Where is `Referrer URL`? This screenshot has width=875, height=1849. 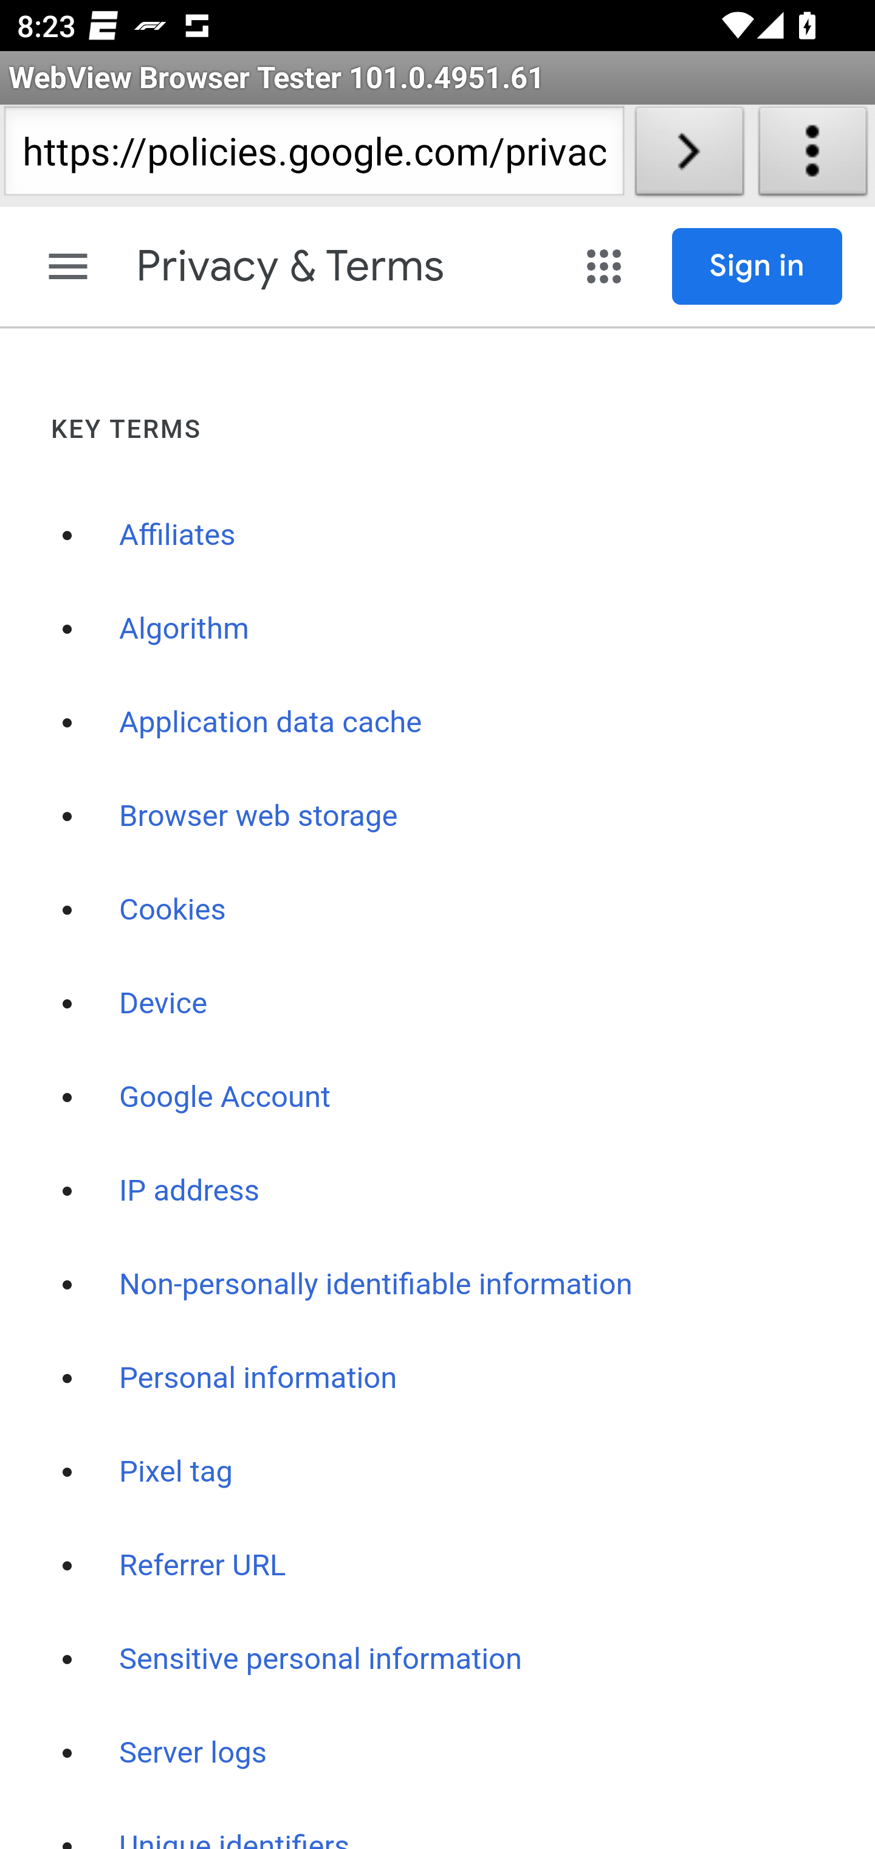
Referrer URL is located at coordinates (203, 1565).